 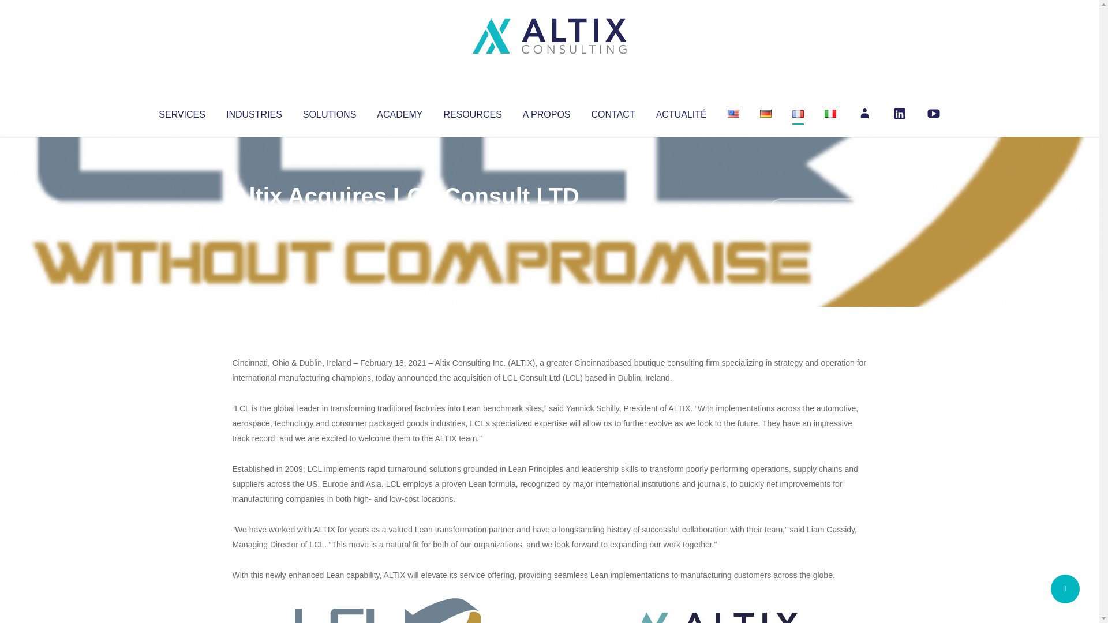 I want to click on Uncategorized, so click(x=403, y=219).